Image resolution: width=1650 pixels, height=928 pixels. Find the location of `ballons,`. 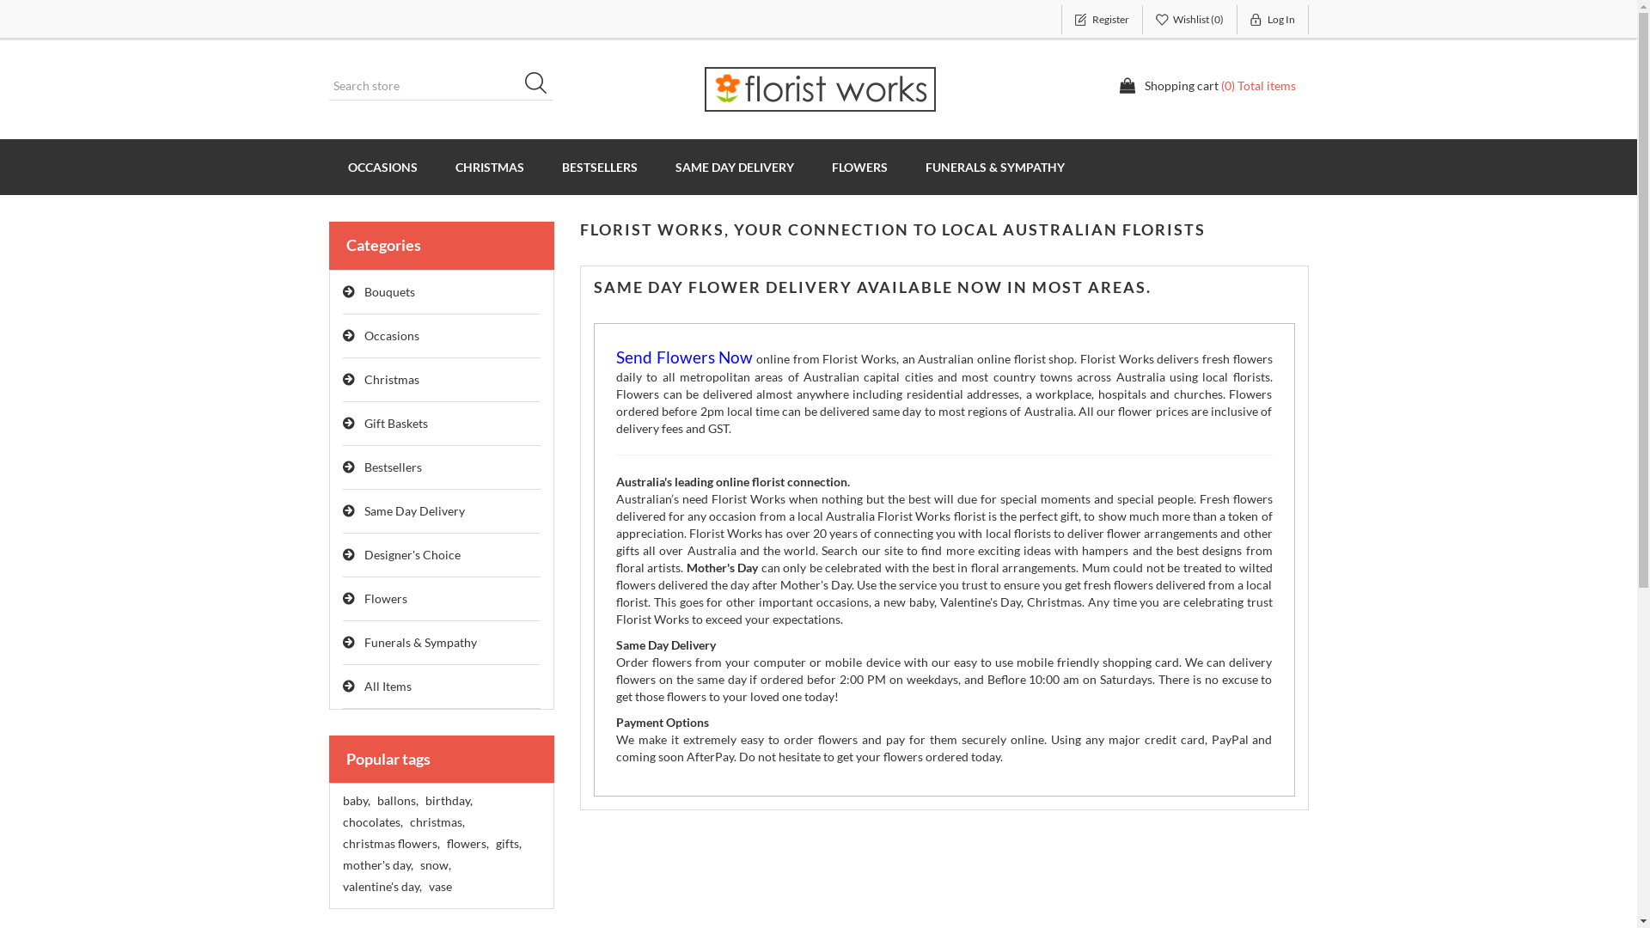

ballons, is located at coordinates (397, 801).